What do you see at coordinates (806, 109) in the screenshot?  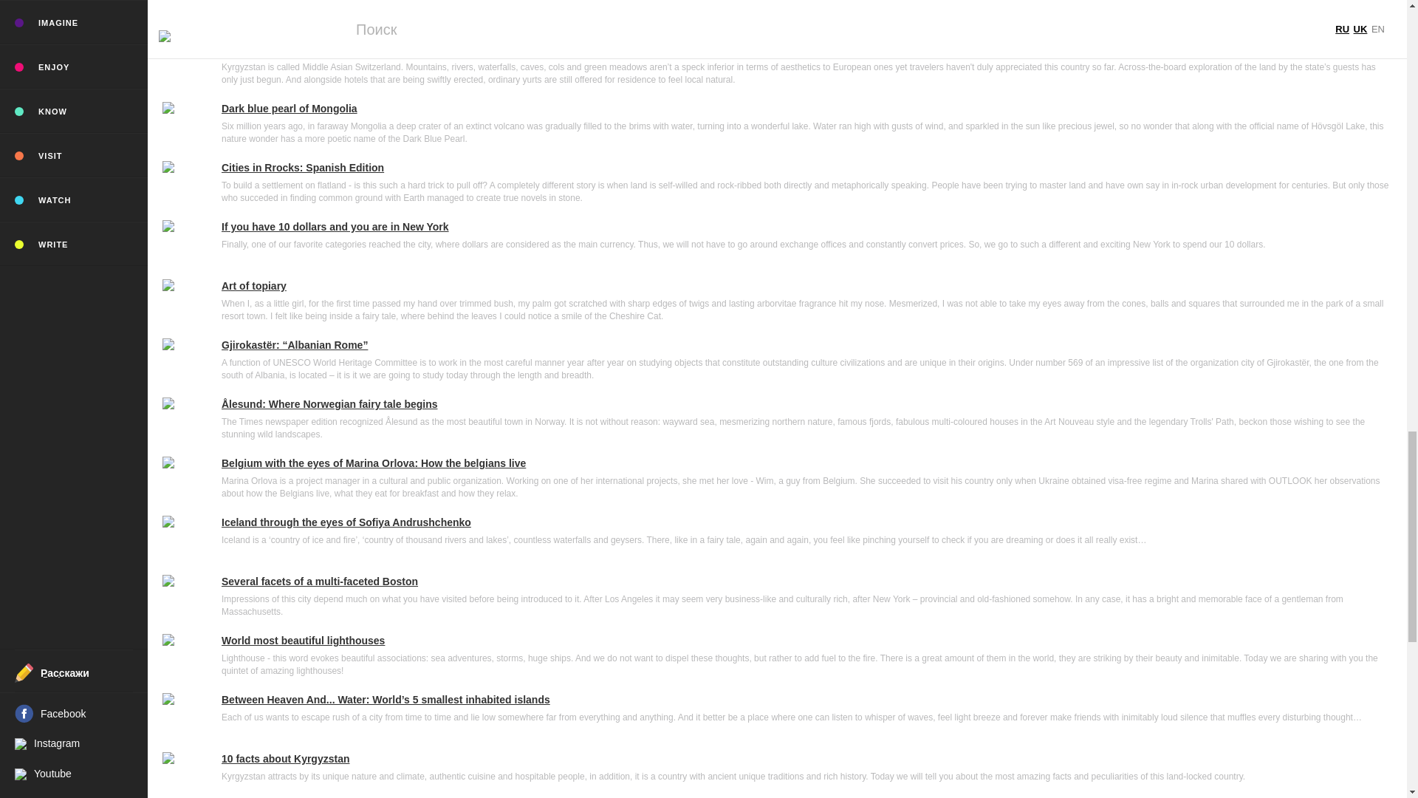 I see `Dark blue pearl of Mongolia` at bounding box center [806, 109].